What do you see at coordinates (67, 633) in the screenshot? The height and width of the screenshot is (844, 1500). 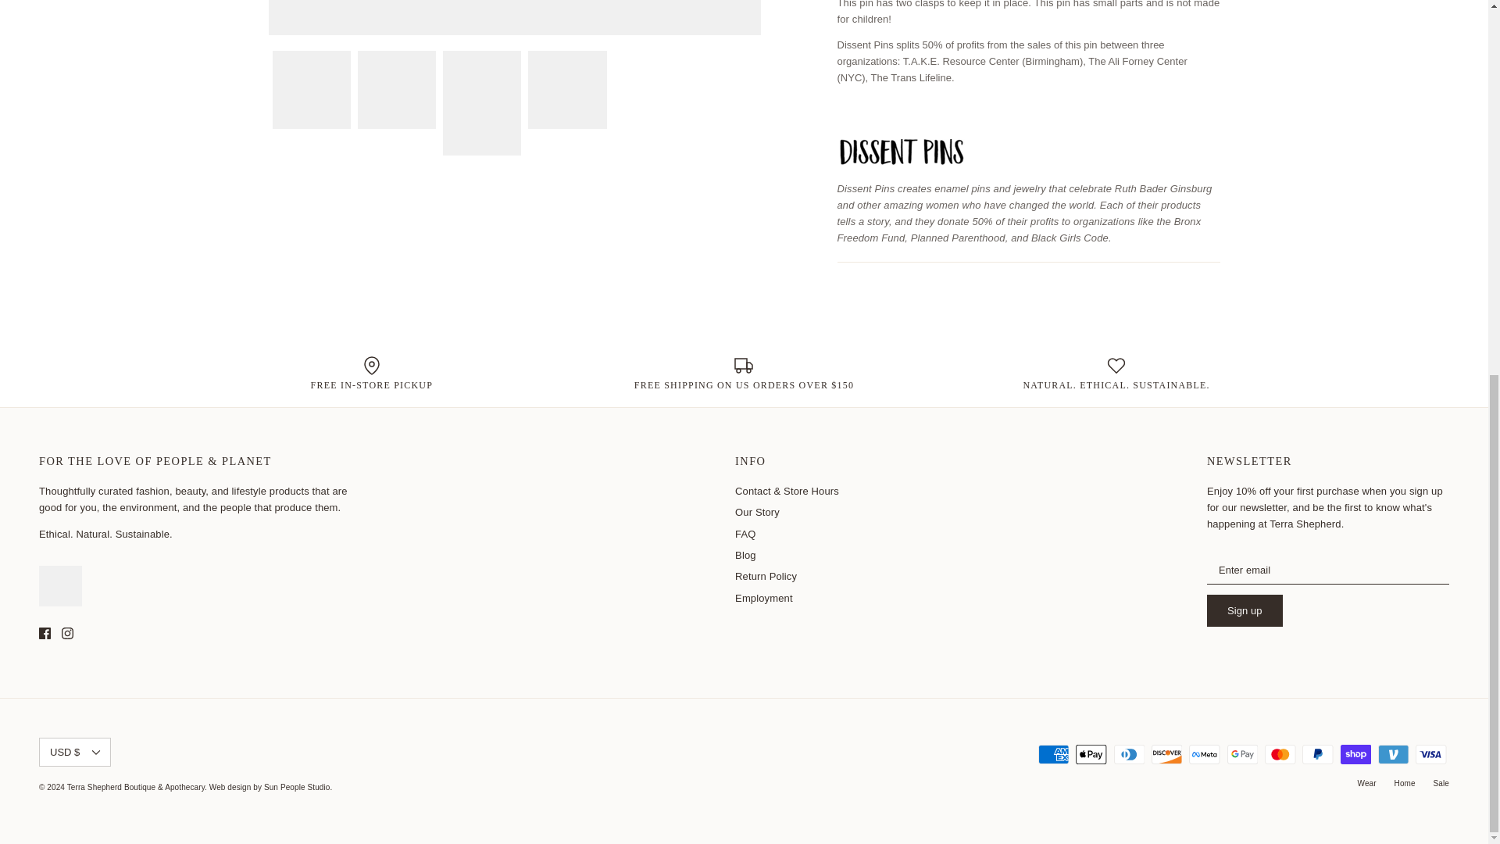 I see `Instagram` at bounding box center [67, 633].